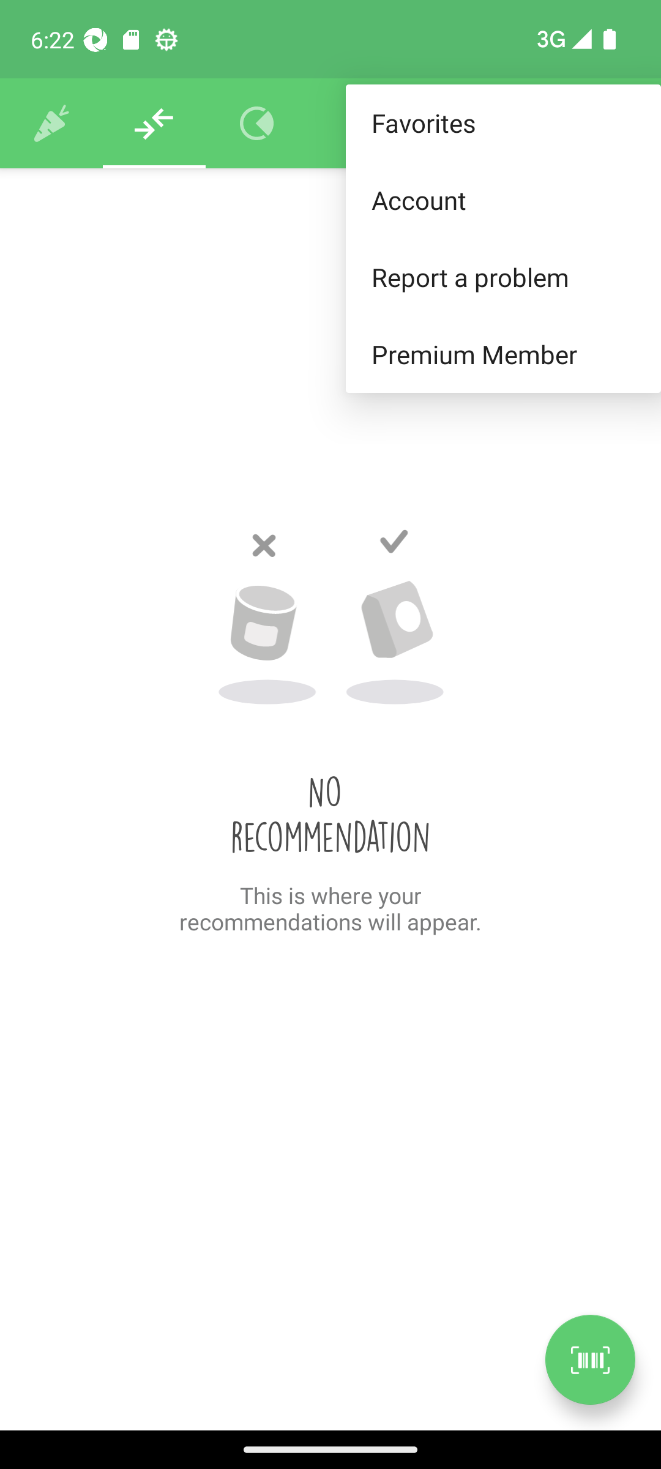 The height and width of the screenshot is (1469, 661). Describe the element at coordinates (503, 124) in the screenshot. I see `Favorites` at that location.